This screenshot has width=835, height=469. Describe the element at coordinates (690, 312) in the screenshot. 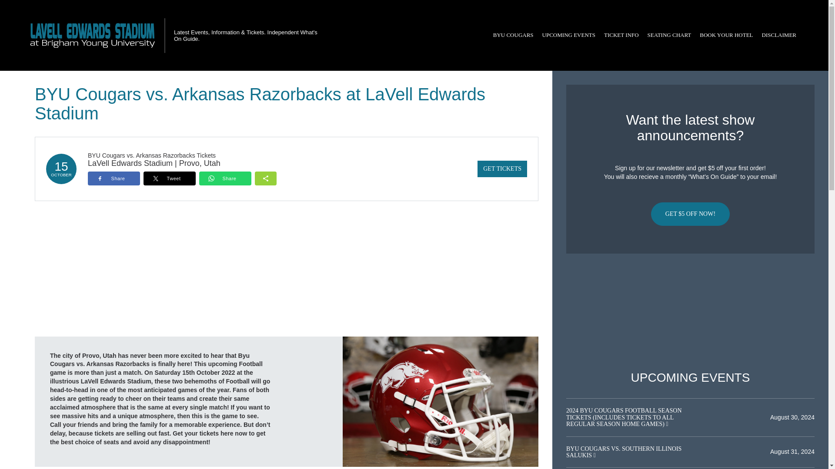

I see `Advertisement` at that location.